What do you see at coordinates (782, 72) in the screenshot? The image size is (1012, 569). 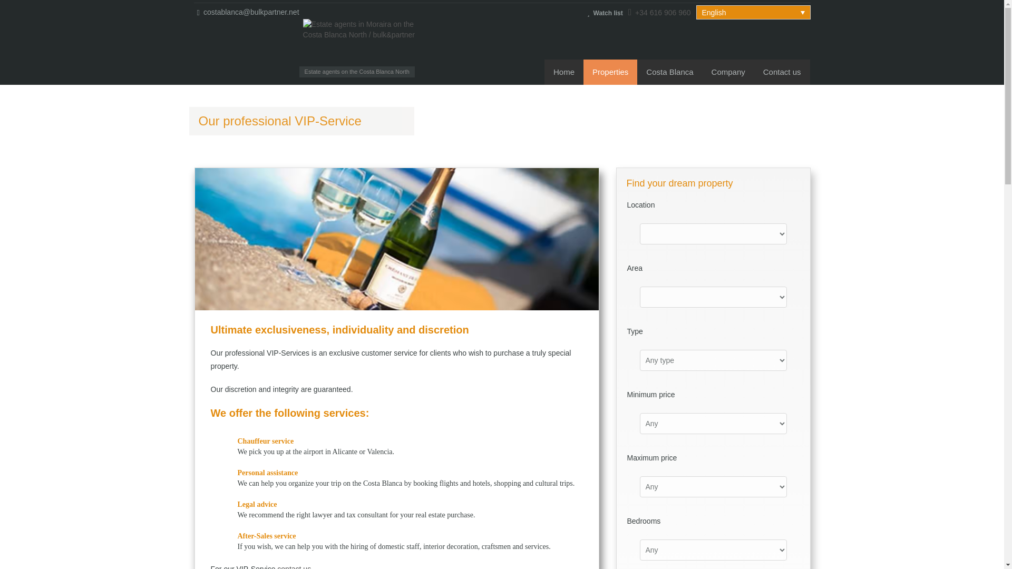 I see `Get in contact with us` at bounding box center [782, 72].